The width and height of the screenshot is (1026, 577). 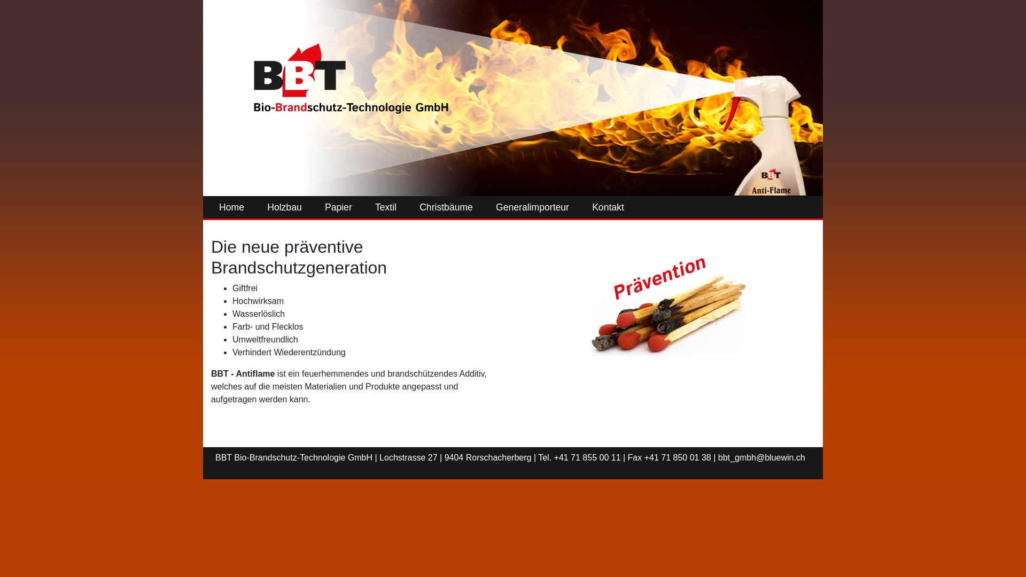 I want to click on Holzbau, so click(x=284, y=207).